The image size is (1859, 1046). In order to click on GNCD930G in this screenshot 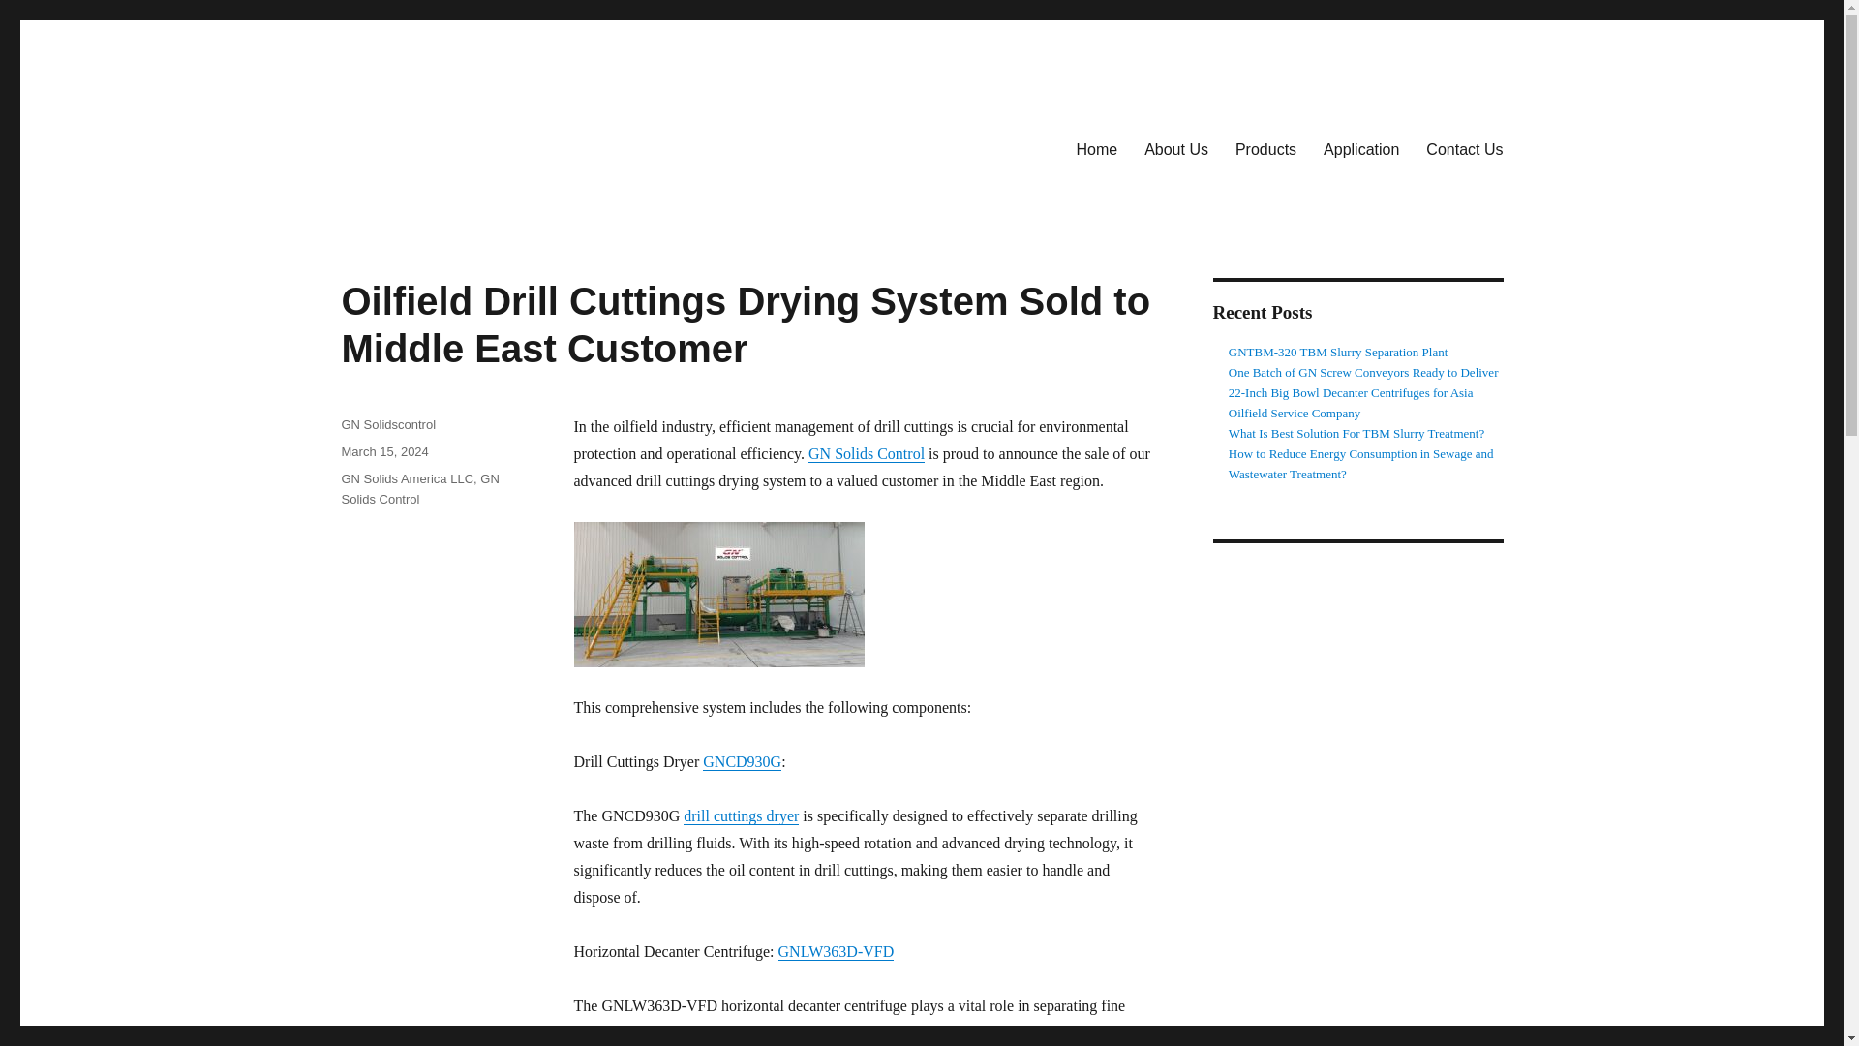, I will do `click(742, 761)`.